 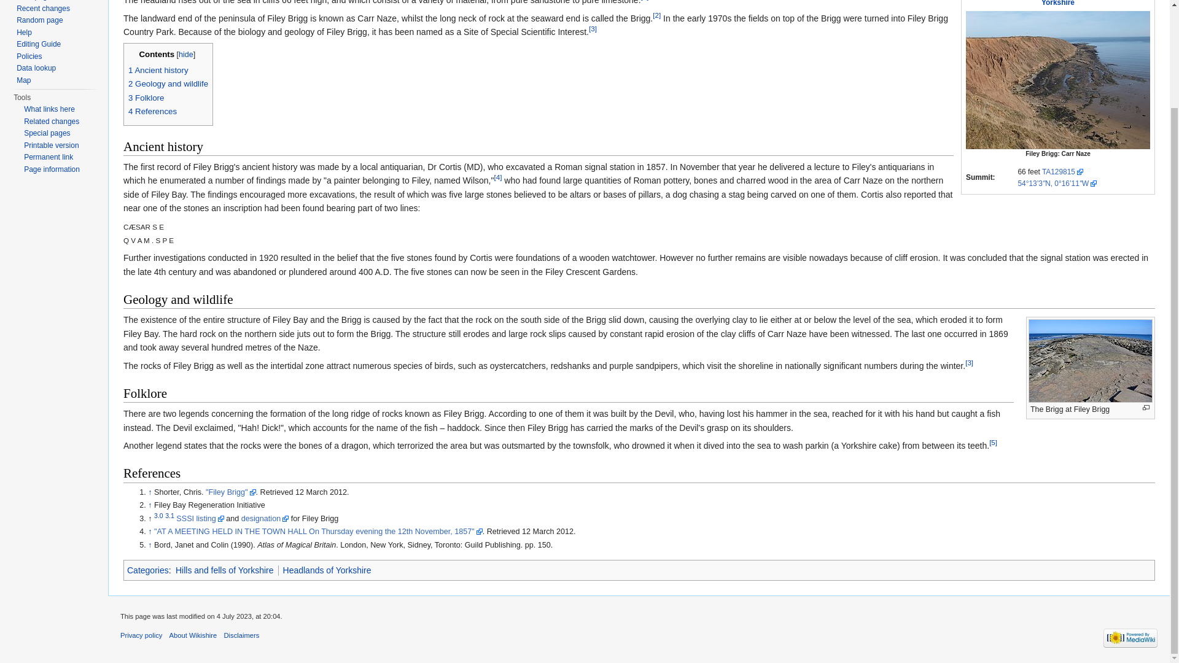 What do you see at coordinates (146, 98) in the screenshot?
I see `3 Folklore` at bounding box center [146, 98].